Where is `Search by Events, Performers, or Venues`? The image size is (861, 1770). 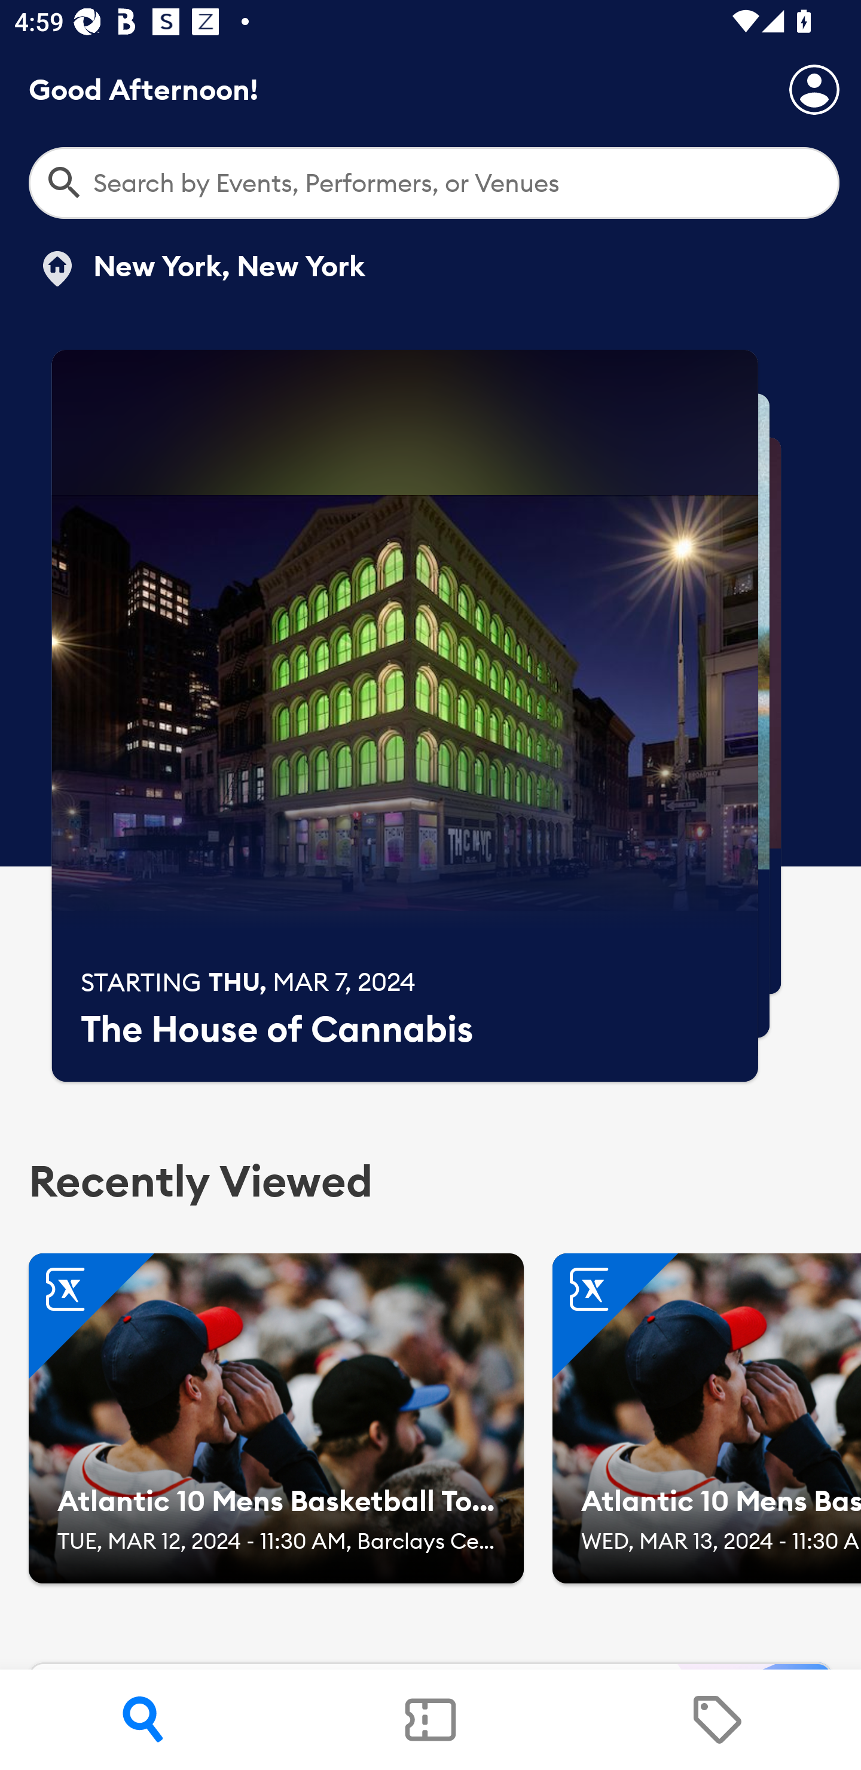
Search by Events, Performers, or Venues is located at coordinates (434, 183).